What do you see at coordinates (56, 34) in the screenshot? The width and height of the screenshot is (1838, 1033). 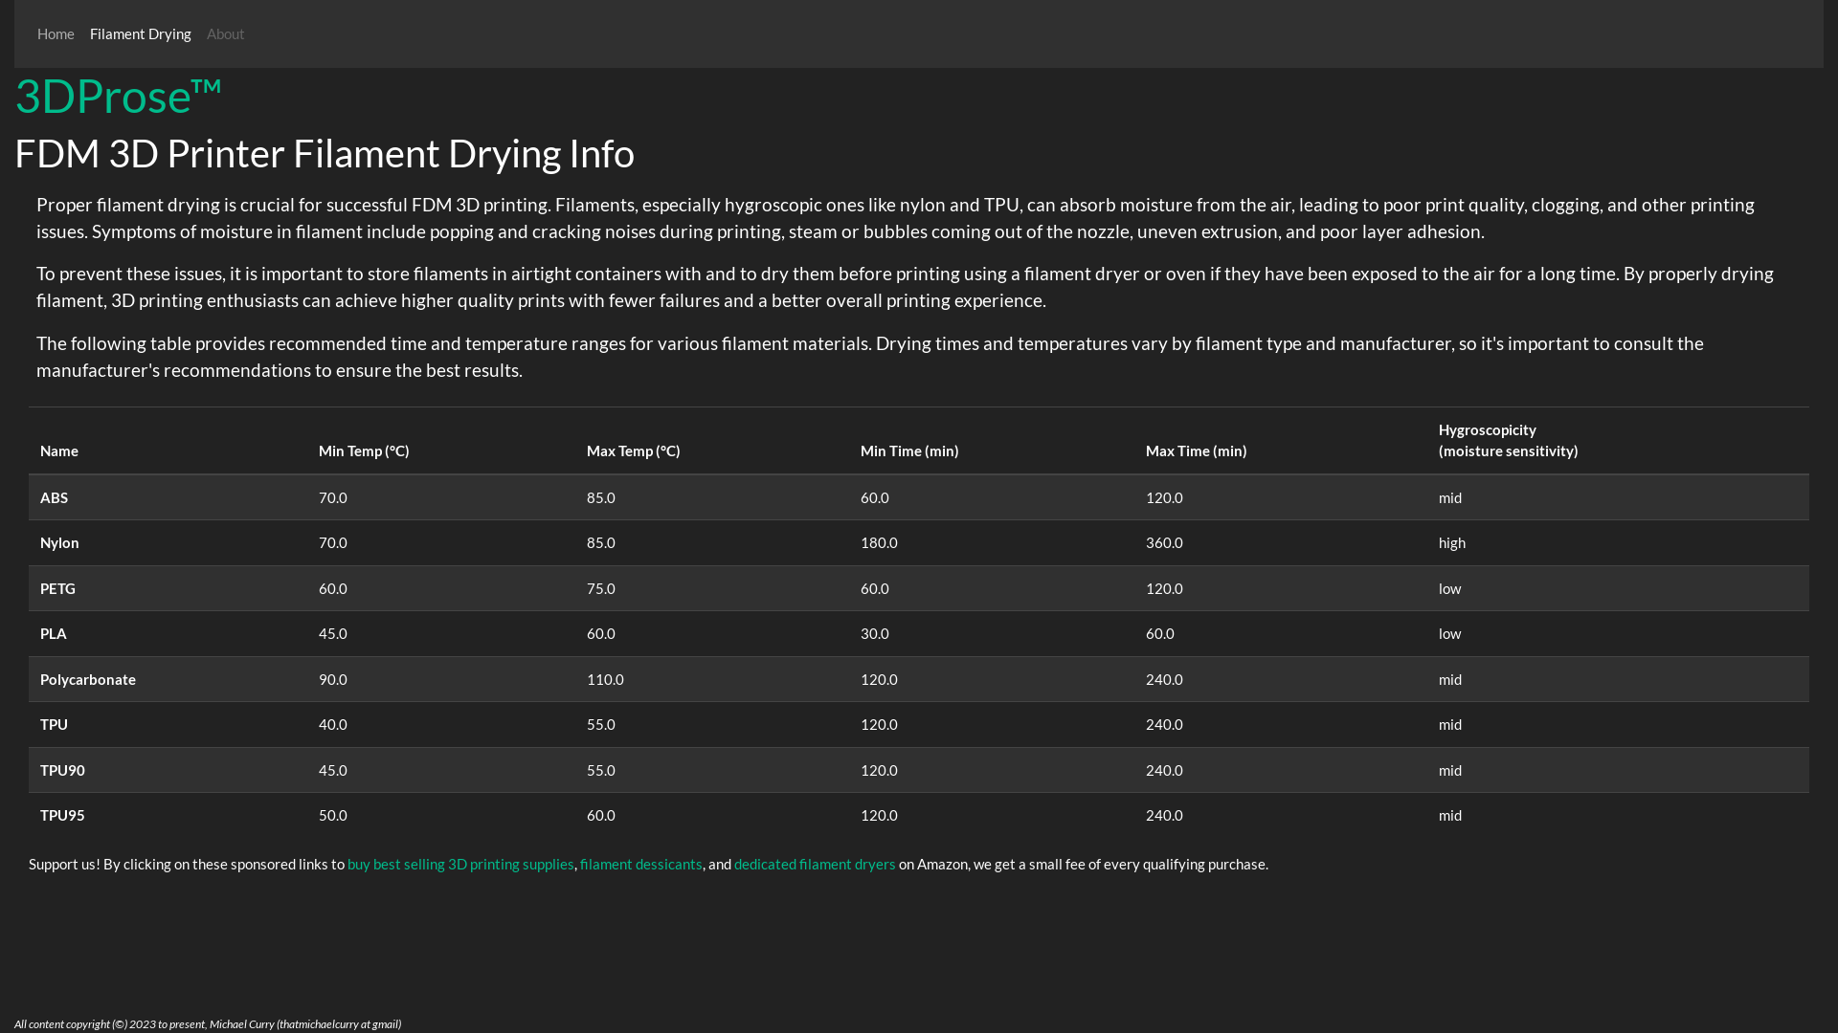 I see `Home
(current)` at bounding box center [56, 34].